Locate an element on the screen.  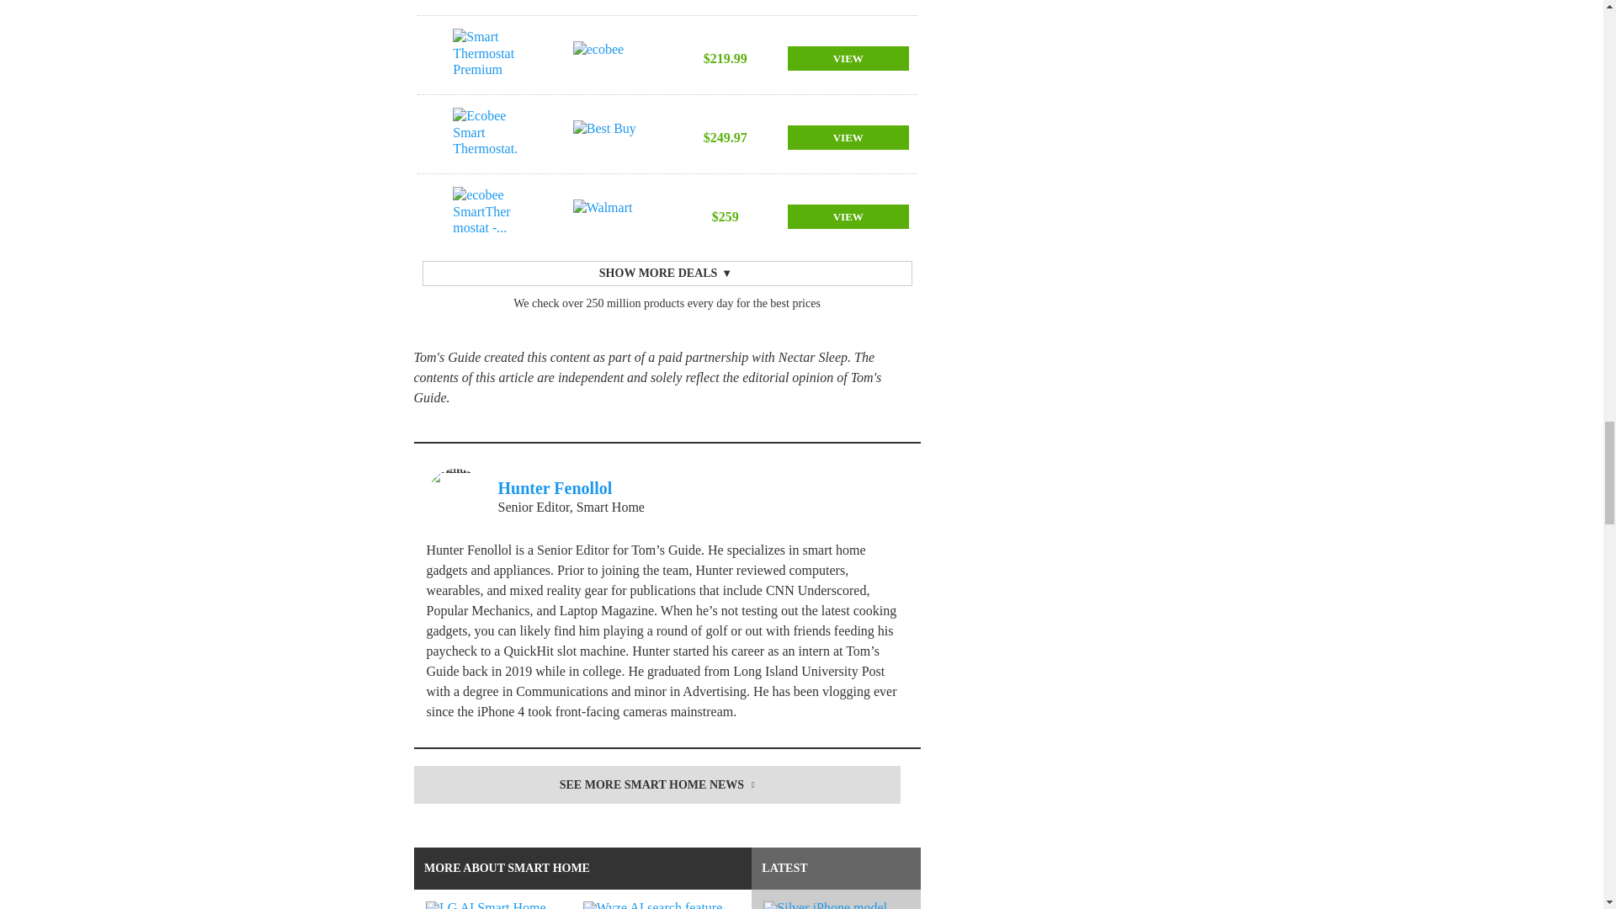
Ecobee Smart Thermostat... is located at coordinates (485, 136).